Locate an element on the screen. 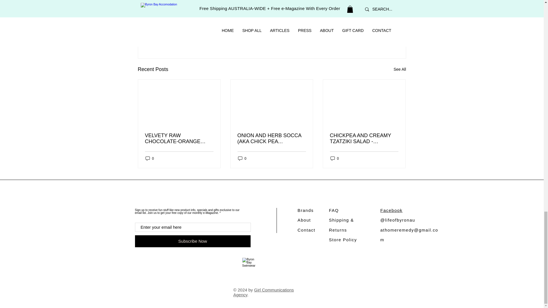 The height and width of the screenshot is (308, 548). 0 is located at coordinates (242, 158).